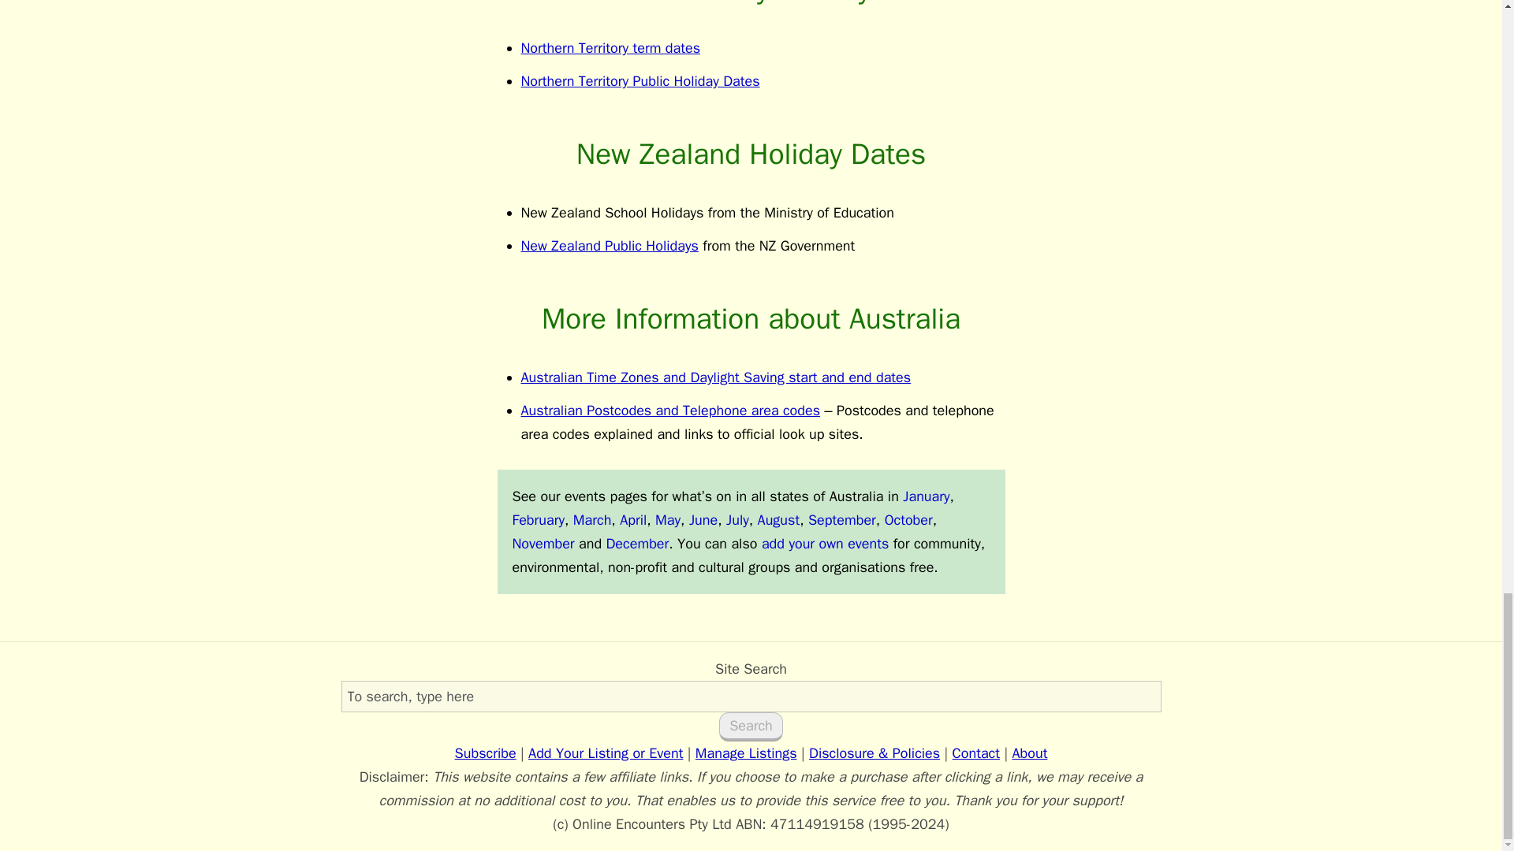 Image resolution: width=1514 pixels, height=851 pixels. Describe the element at coordinates (486, 753) in the screenshot. I see `Subscribe` at that location.